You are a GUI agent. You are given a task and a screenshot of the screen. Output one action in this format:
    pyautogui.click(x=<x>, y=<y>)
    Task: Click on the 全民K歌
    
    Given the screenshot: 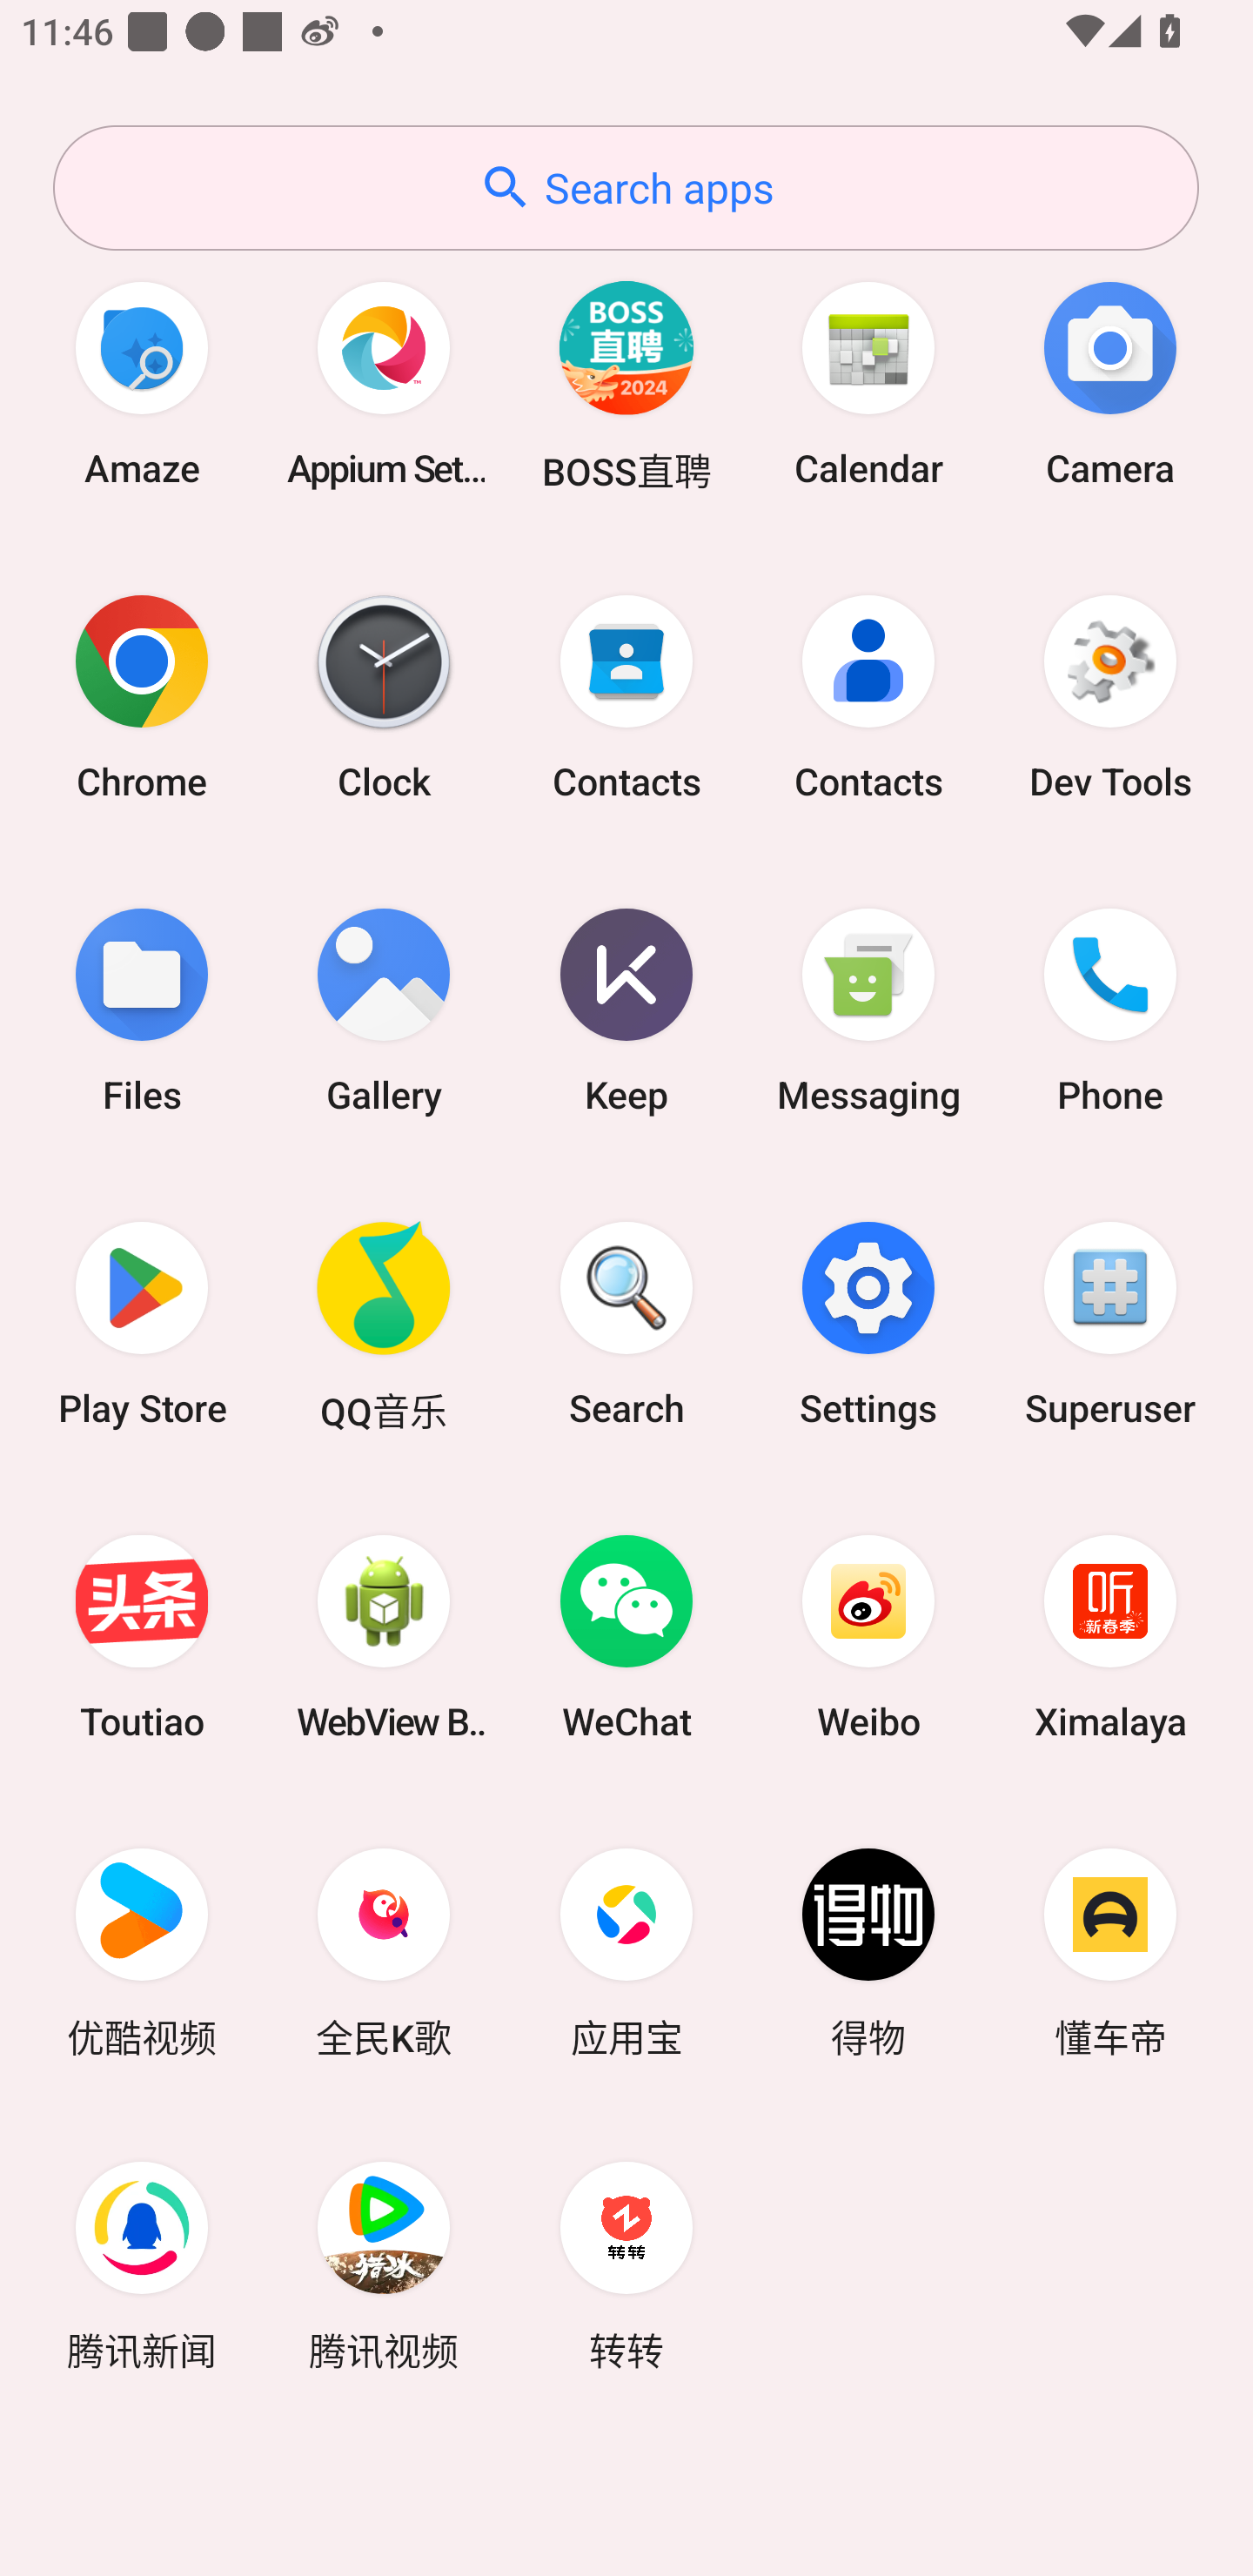 What is the action you would take?
    pyautogui.click(x=384, y=1949)
    